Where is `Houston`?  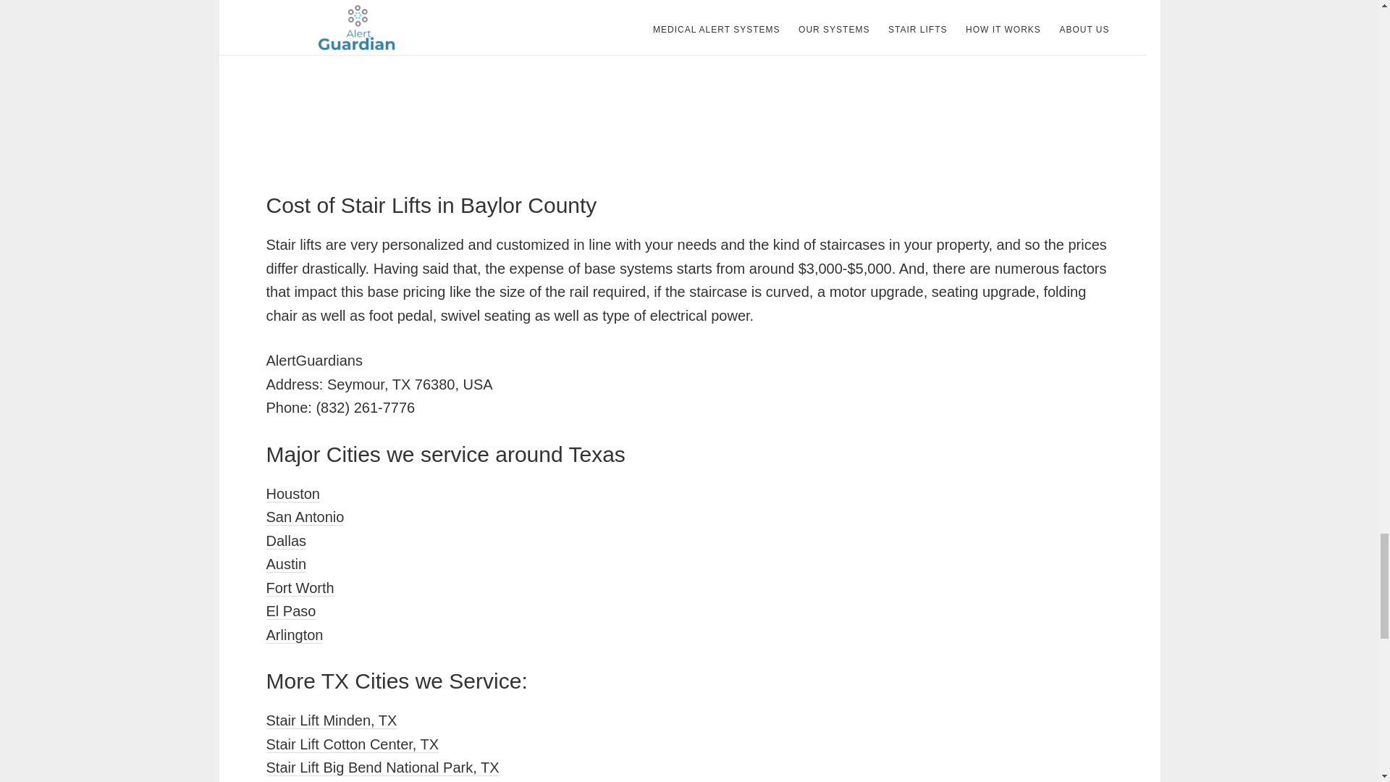 Houston is located at coordinates (294, 494).